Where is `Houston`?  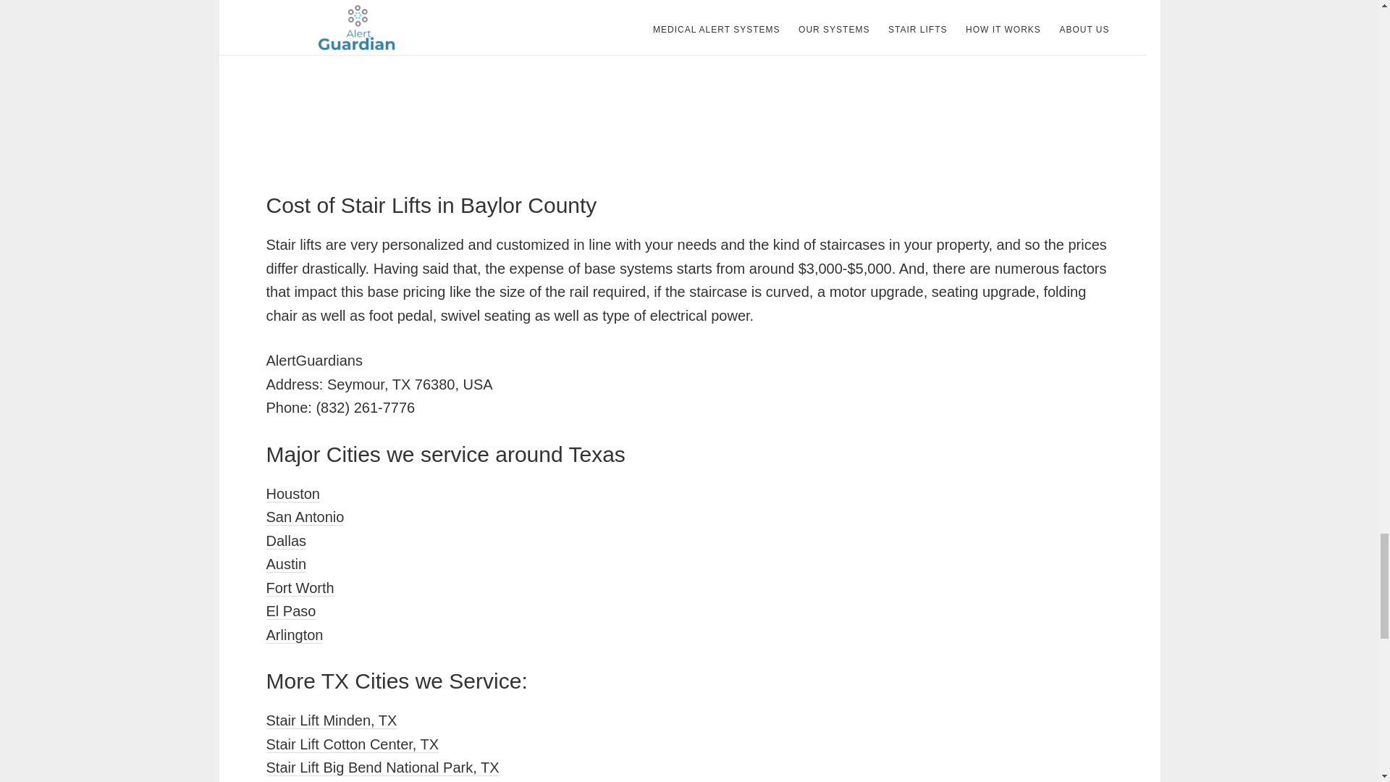 Houston is located at coordinates (294, 494).